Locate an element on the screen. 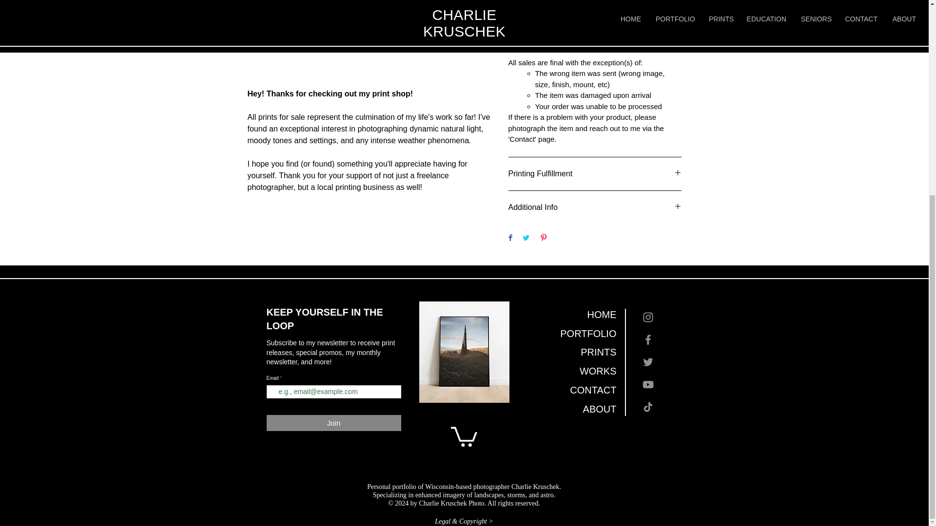 This screenshot has width=936, height=526. Add to Cart is located at coordinates (582, 8).